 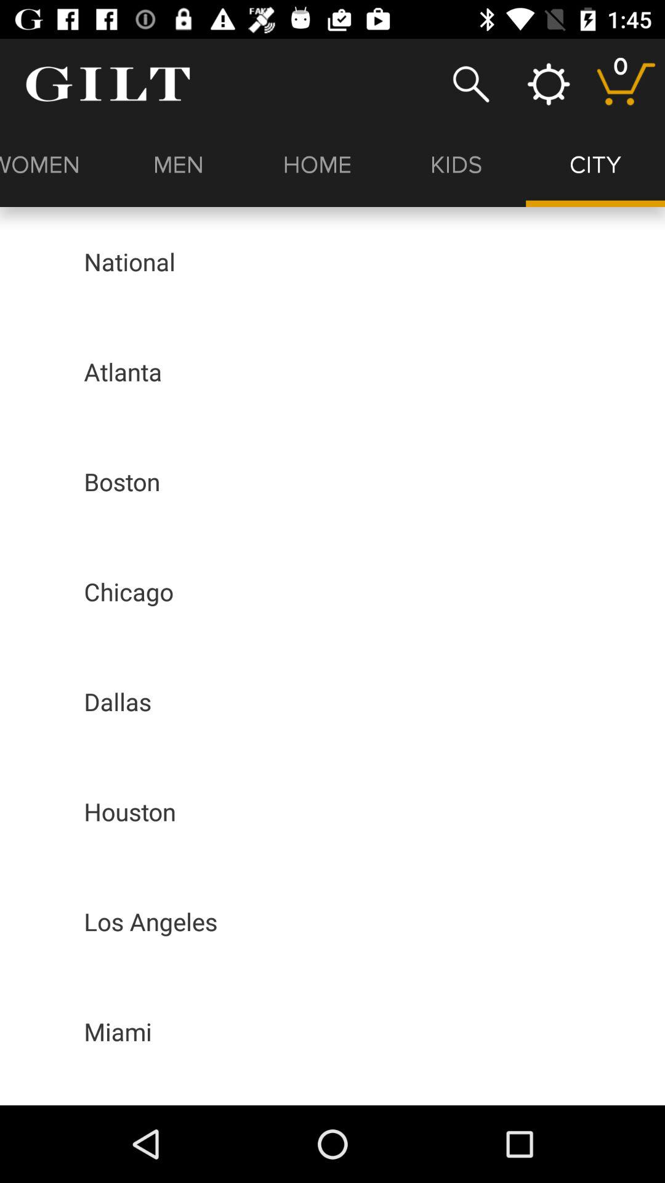 I want to click on scroll to the miami item, so click(x=118, y=1031).